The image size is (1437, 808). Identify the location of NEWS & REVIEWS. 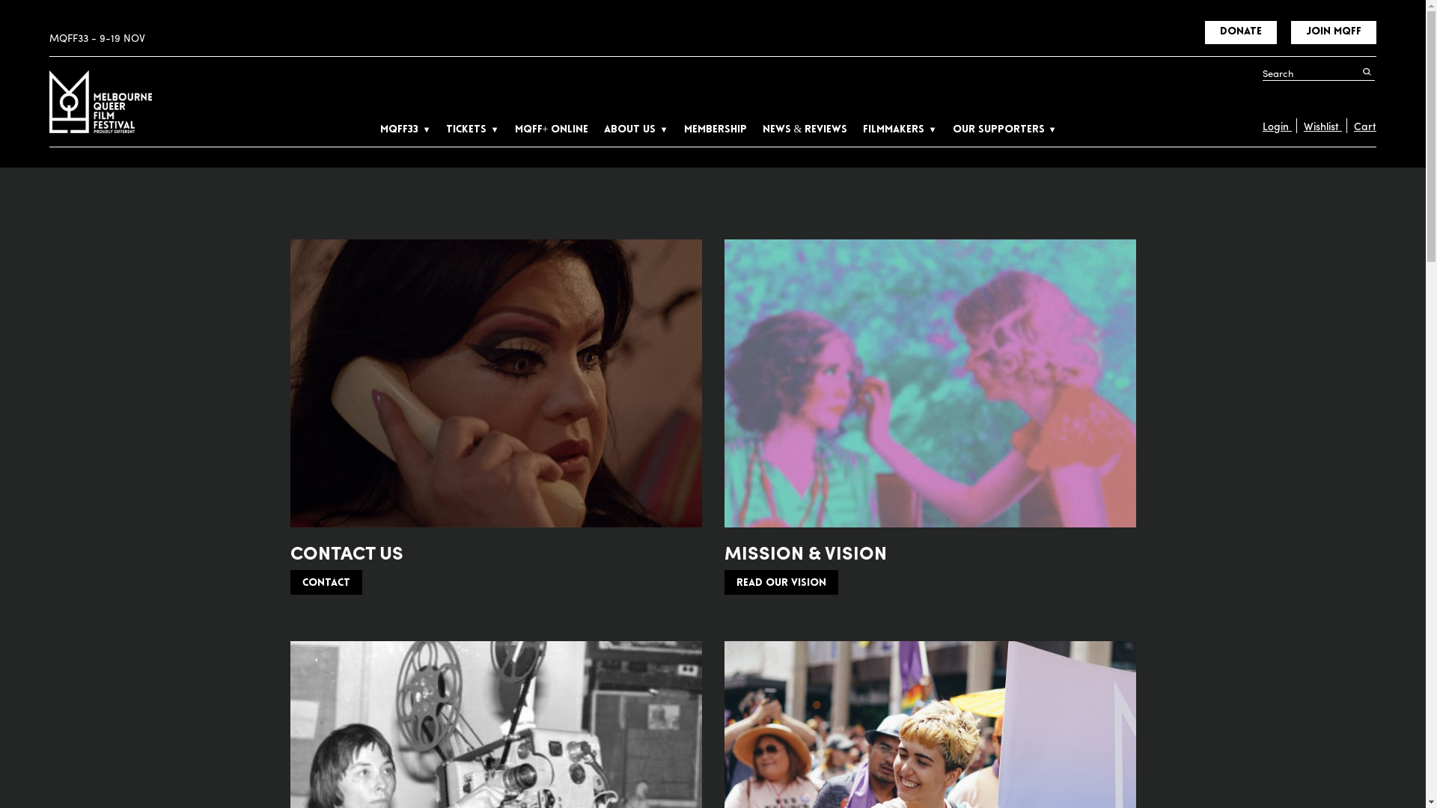
(805, 130).